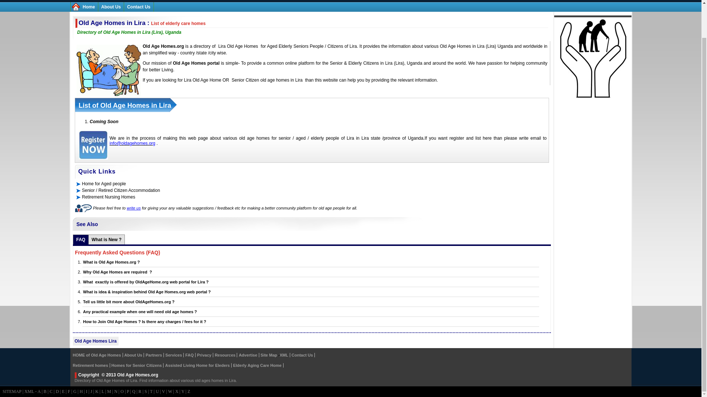  I want to click on Old Age Homes Lira, so click(95, 341).